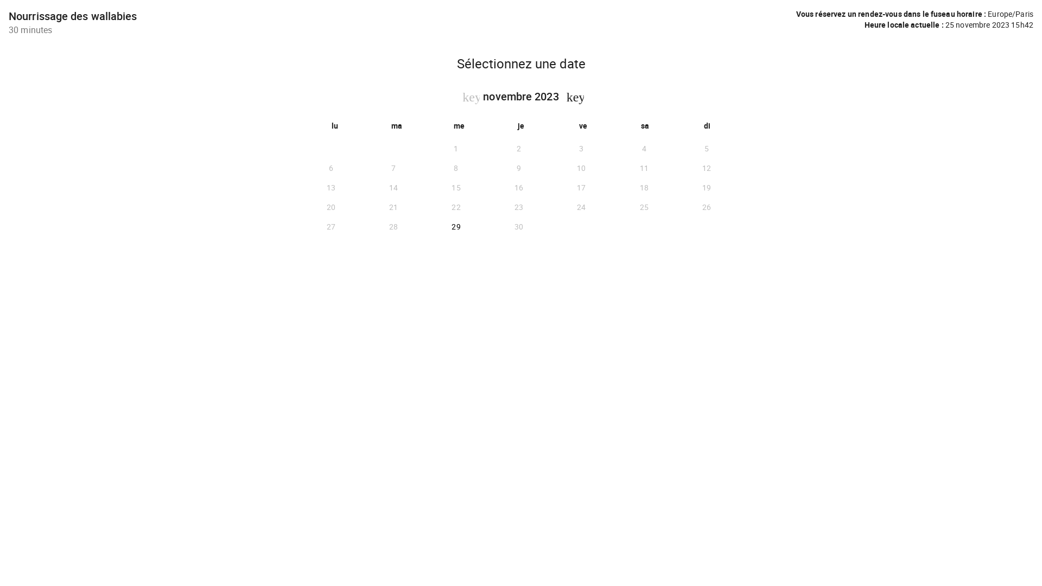 The width and height of the screenshot is (1042, 586). What do you see at coordinates (456, 149) in the screenshot?
I see `1` at bounding box center [456, 149].